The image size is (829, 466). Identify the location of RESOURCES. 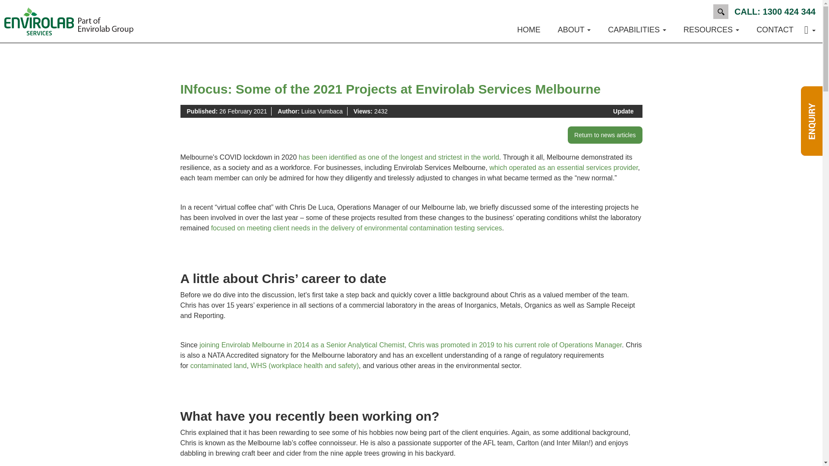
(712, 30).